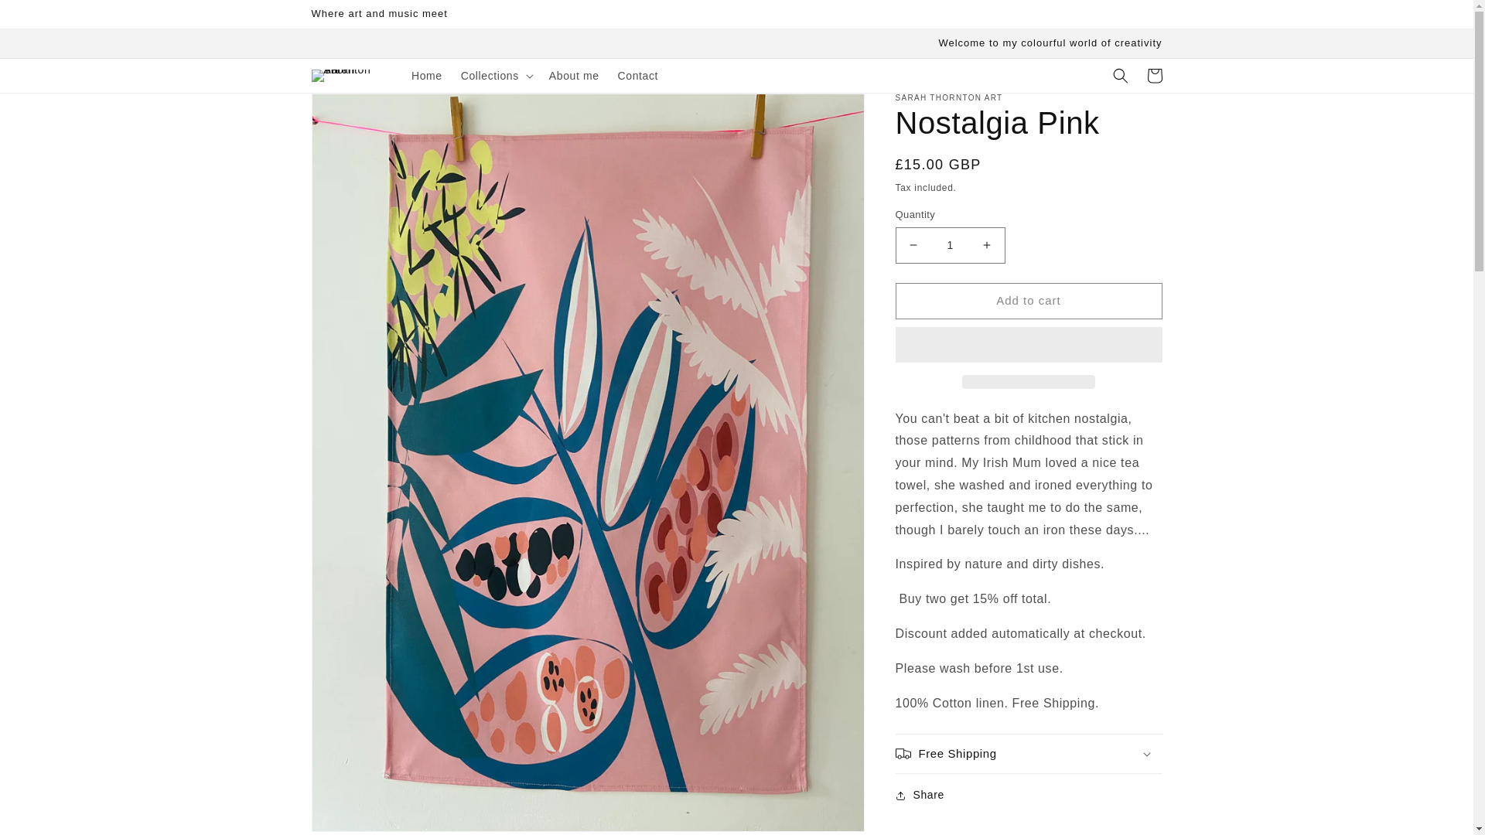 The width and height of the screenshot is (1485, 835). I want to click on Skip to product information, so click(357, 111).